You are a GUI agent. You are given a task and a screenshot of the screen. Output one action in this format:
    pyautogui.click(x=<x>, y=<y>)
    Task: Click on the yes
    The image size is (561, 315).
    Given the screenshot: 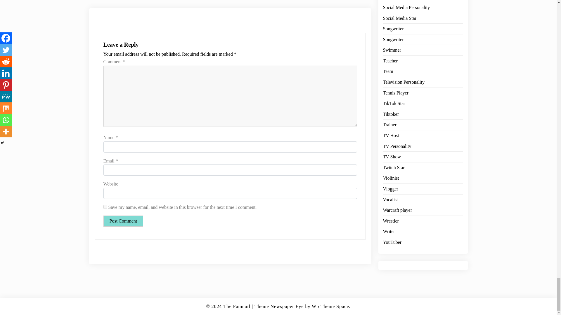 What is the action you would take?
    pyautogui.click(x=105, y=207)
    